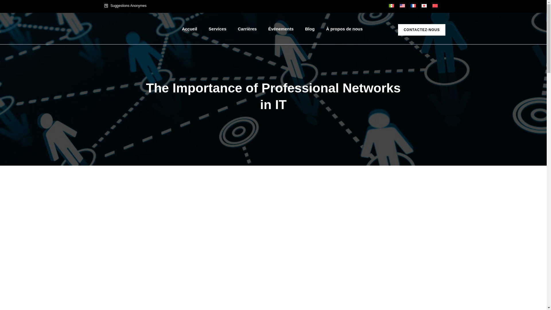 This screenshot has width=551, height=310. What do you see at coordinates (273, 96) in the screenshot?
I see `The Importance of Professional Networks in IT` at bounding box center [273, 96].